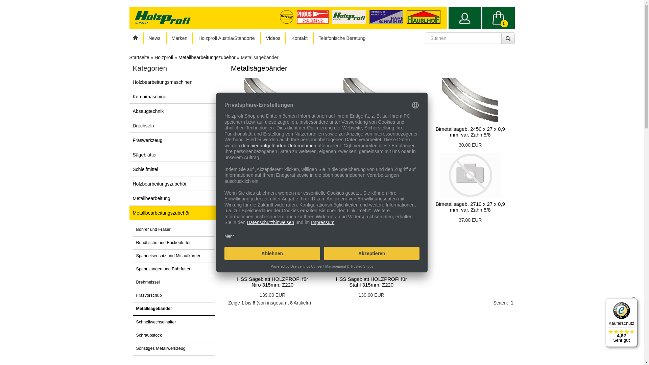 Image resolution: width=649 pixels, height=365 pixels. What do you see at coordinates (174, 126) in the screenshot?
I see `Drechseln` at bounding box center [174, 126].